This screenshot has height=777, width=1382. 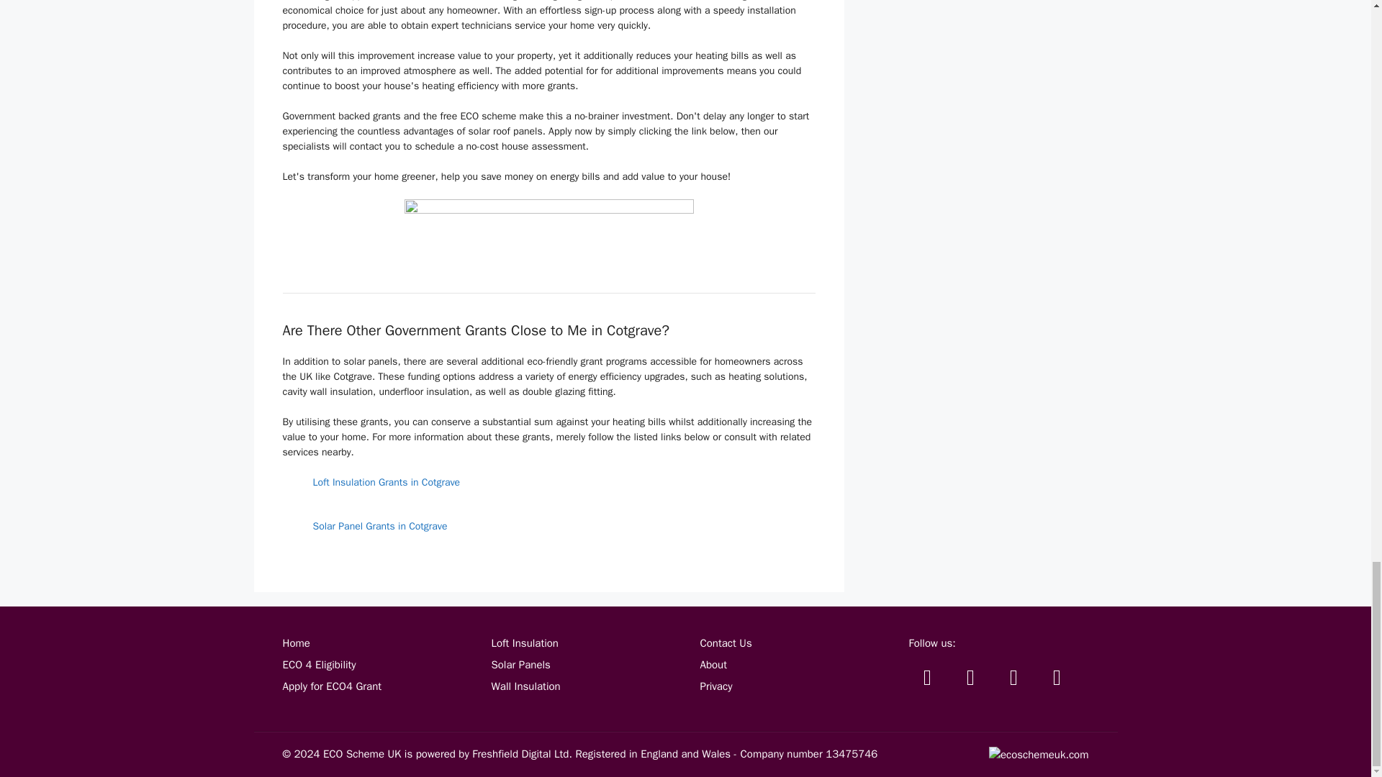 What do you see at coordinates (379, 525) in the screenshot?
I see `Solar Panel Grants in Cotgrave` at bounding box center [379, 525].